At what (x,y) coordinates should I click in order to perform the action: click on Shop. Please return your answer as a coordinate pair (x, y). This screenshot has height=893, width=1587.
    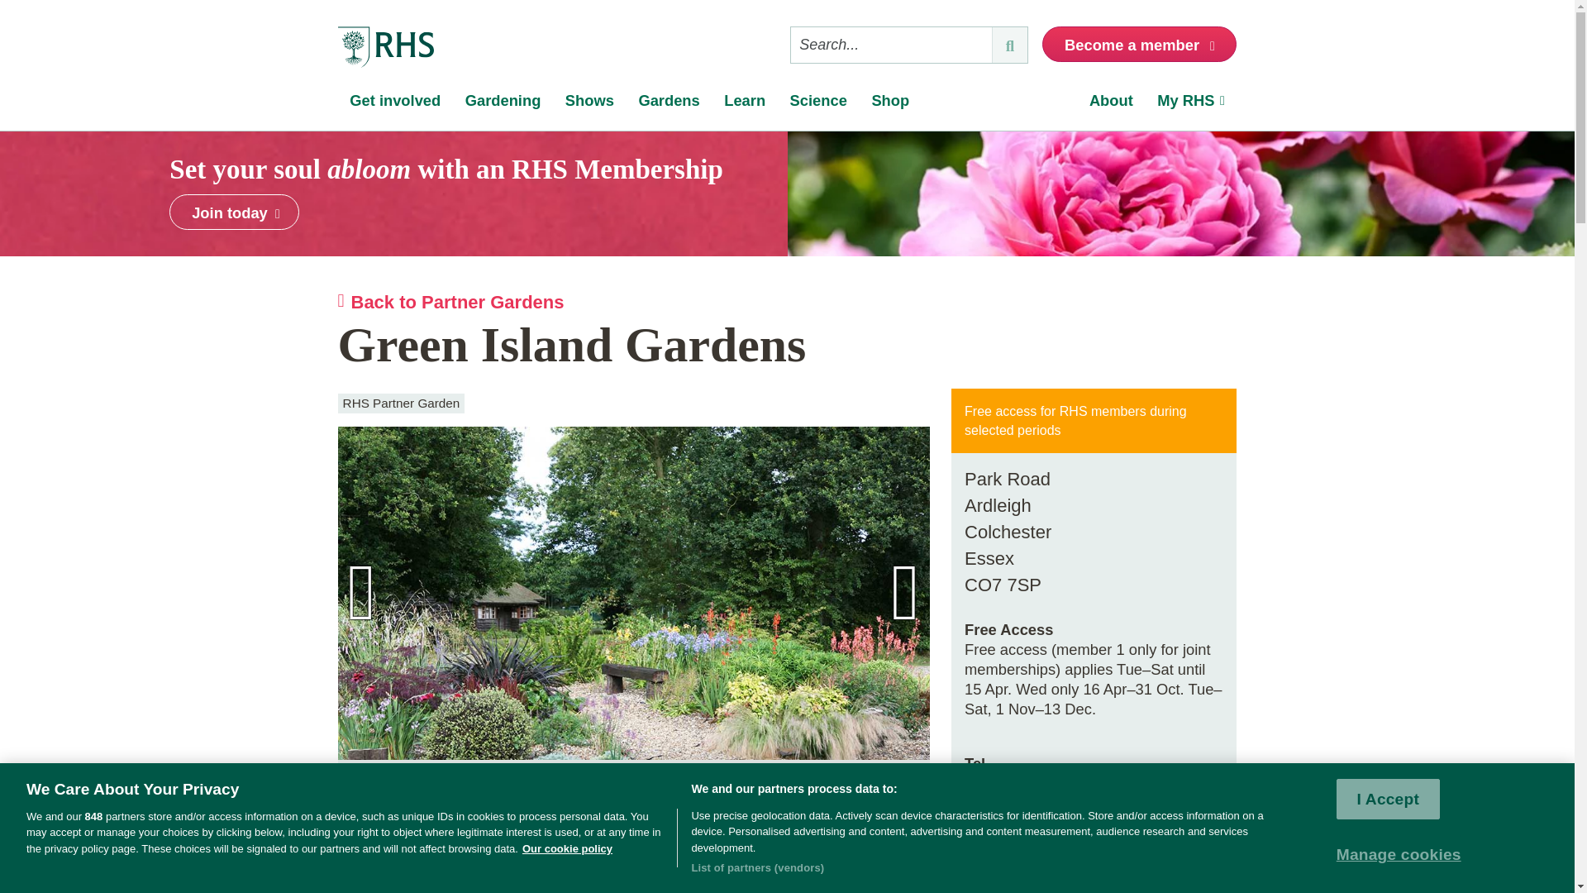
    Looking at the image, I should click on (891, 104).